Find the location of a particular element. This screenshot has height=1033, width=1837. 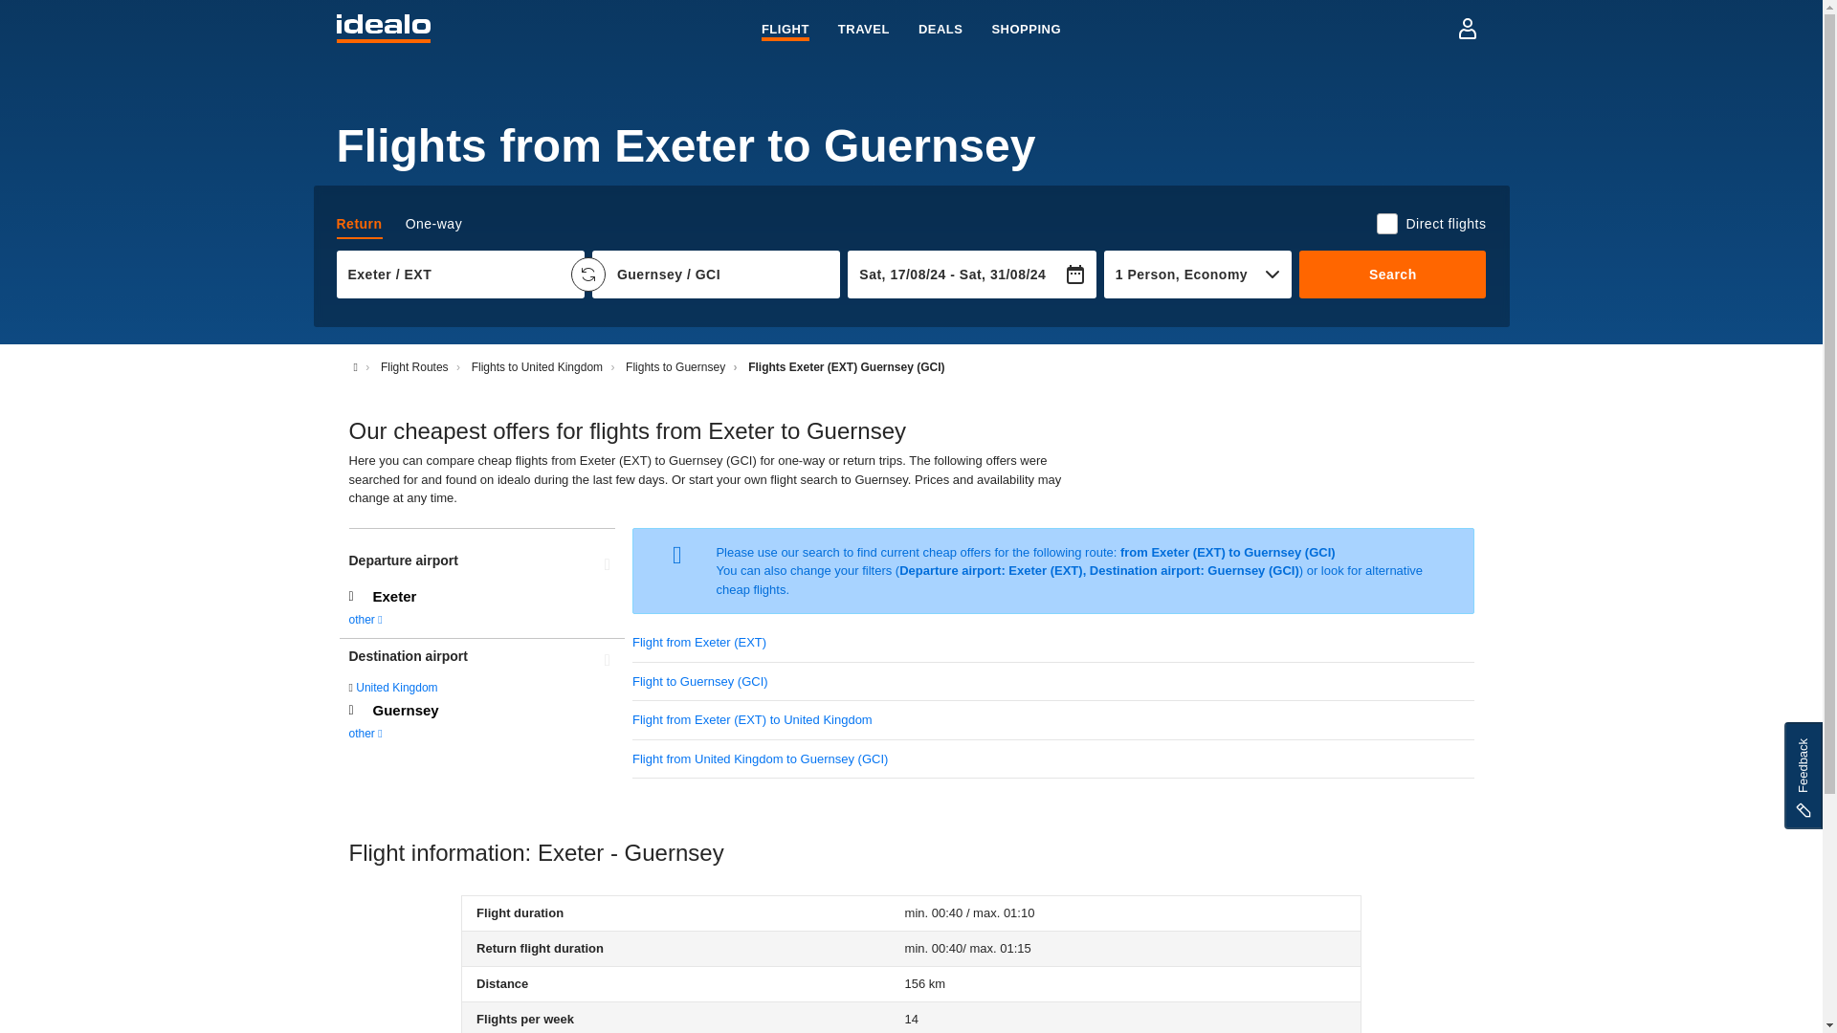

Flights to United Kingdom is located at coordinates (399, 224).